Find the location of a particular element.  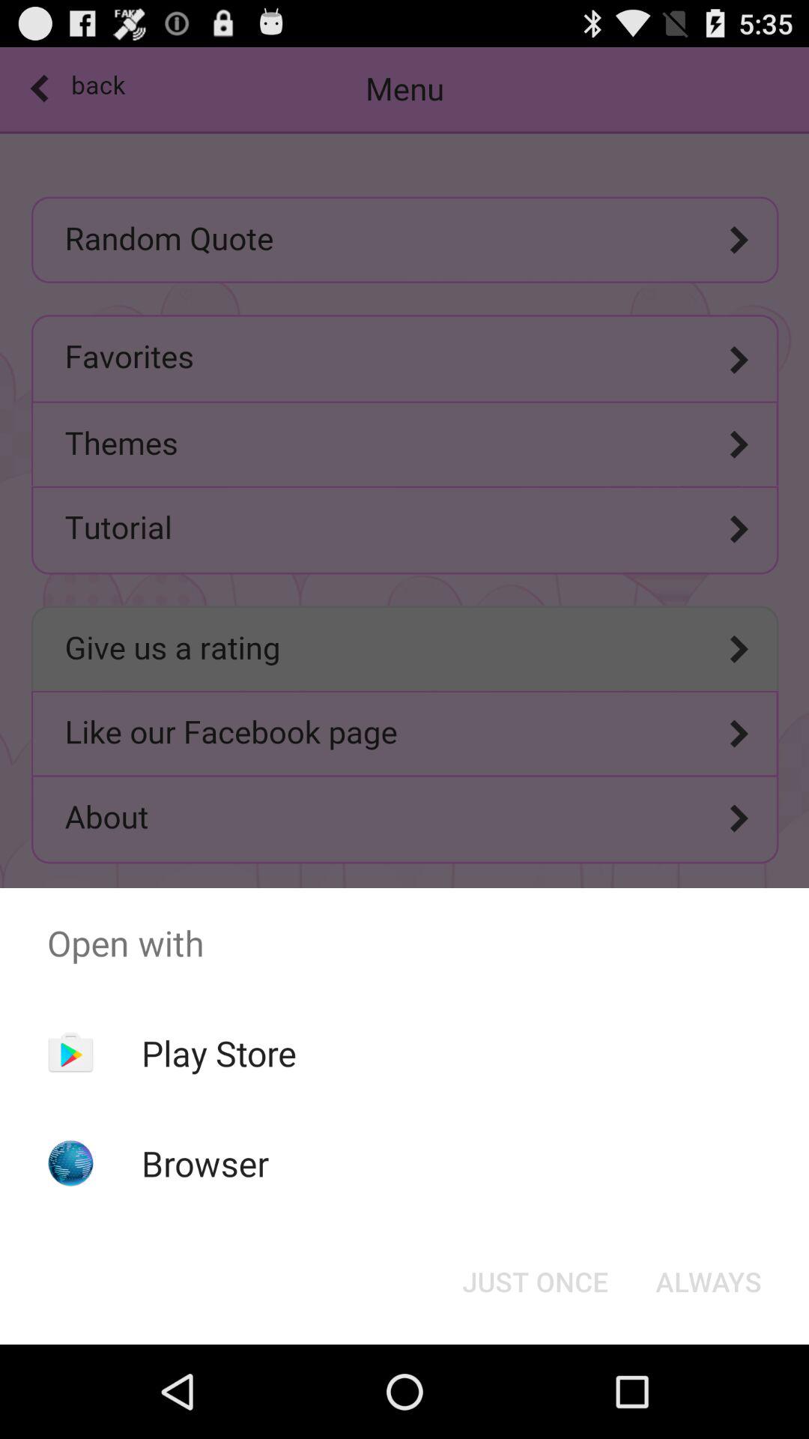

scroll to the browser item is located at coordinates (205, 1163).